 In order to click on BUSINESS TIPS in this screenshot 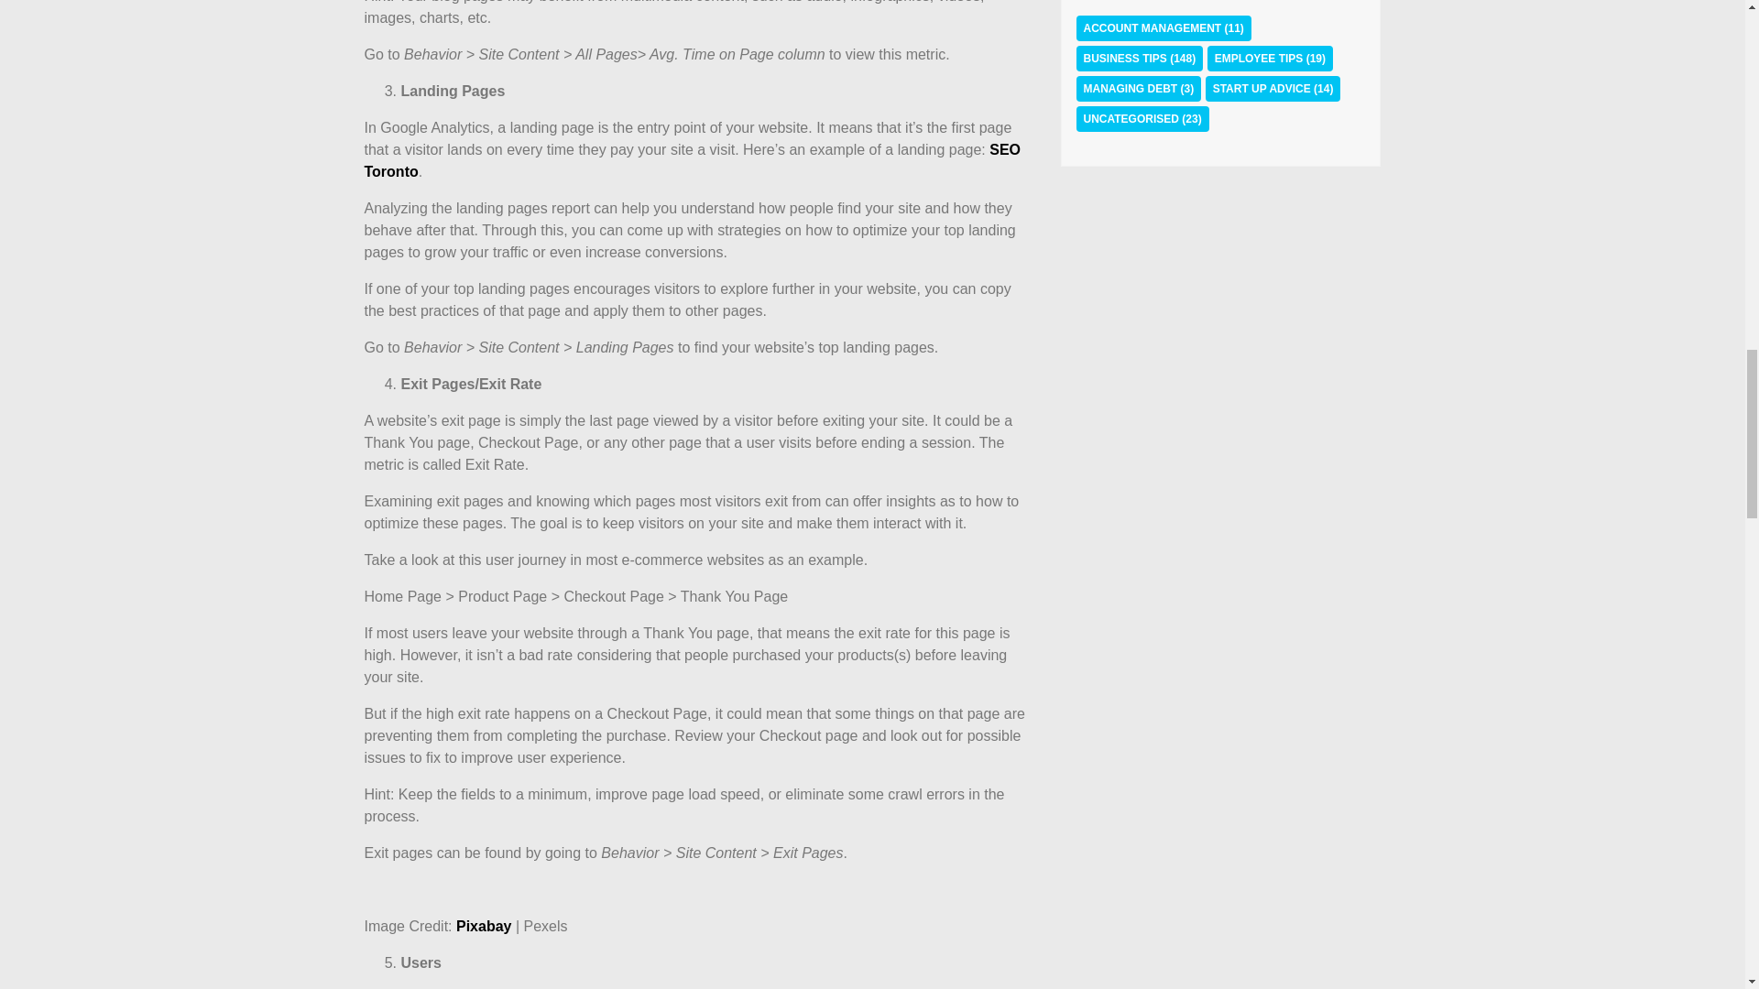, I will do `click(1124, 59)`.